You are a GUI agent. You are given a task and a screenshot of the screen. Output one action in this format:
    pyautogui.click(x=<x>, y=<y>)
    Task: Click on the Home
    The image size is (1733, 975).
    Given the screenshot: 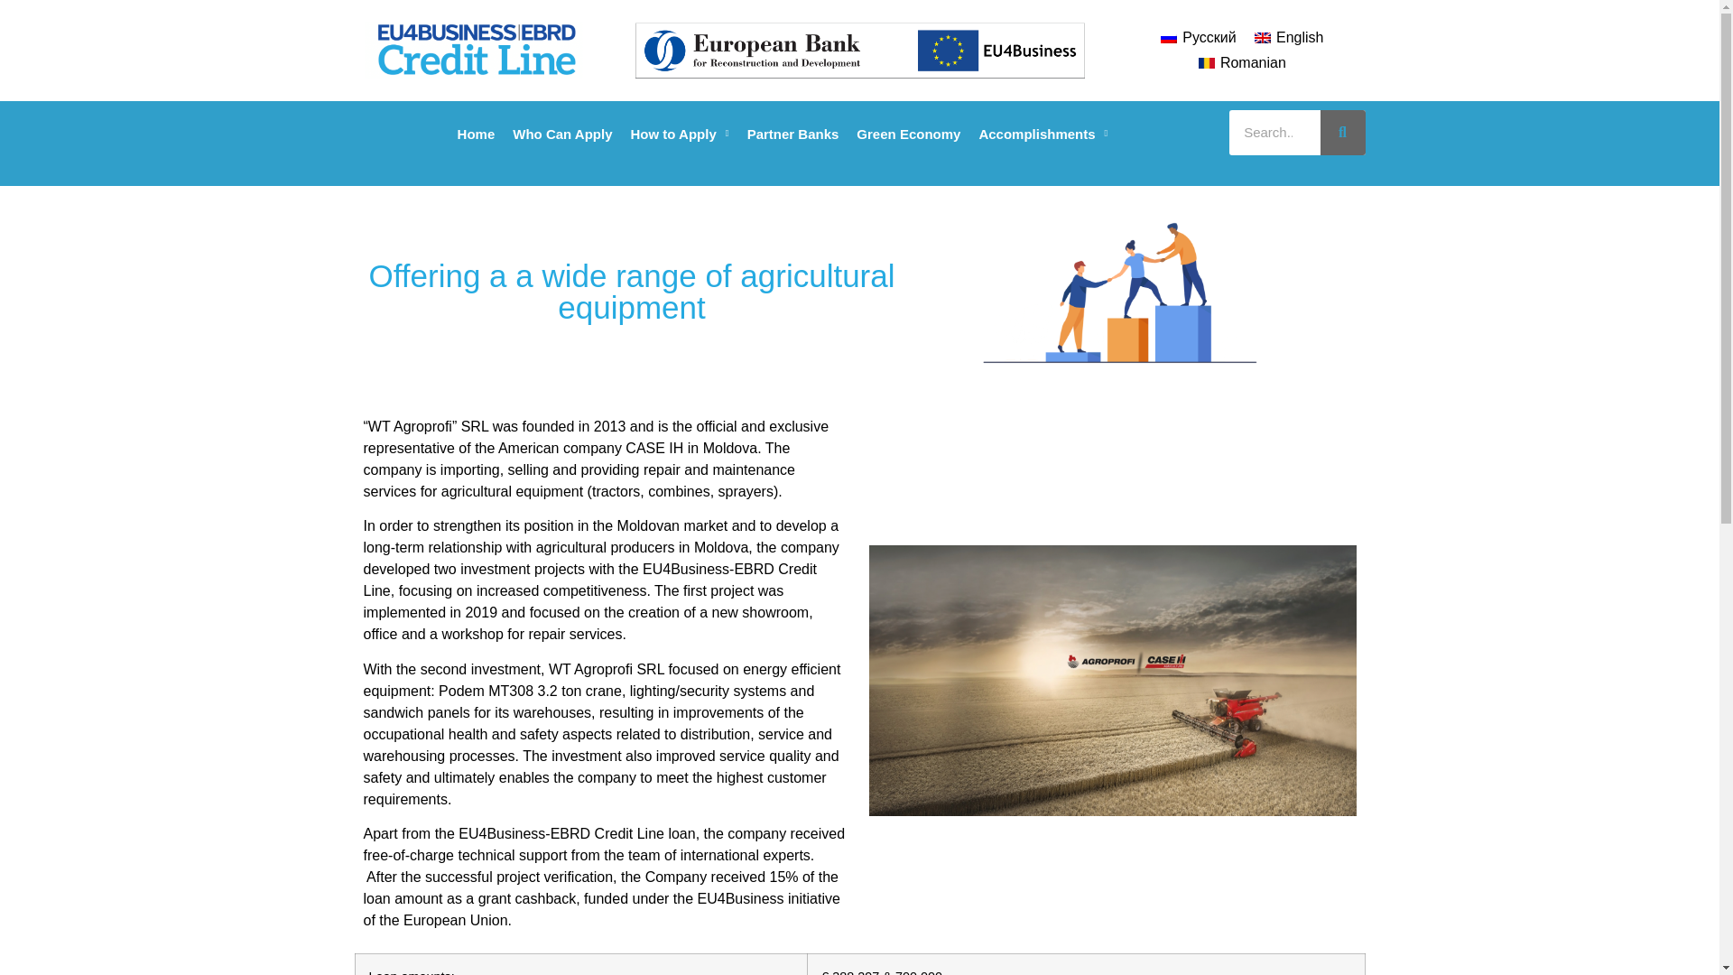 What is the action you would take?
    pyautogui.click(x=477, y=135)
    